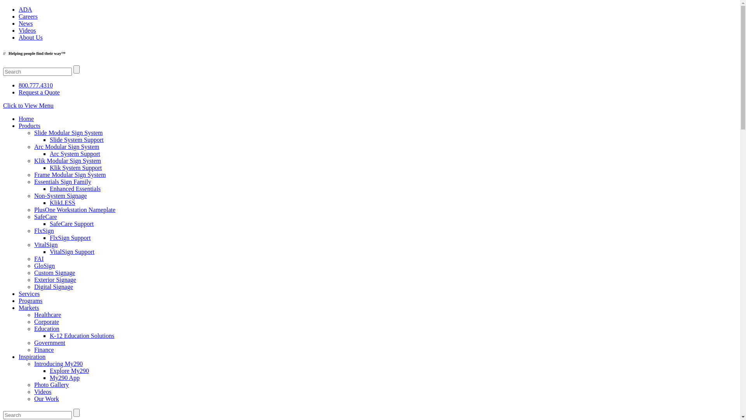 This screenshot has width=746, height=420. Describe the element at coordinates (29, 308) in the screenshot. I see `Markets` at that location.